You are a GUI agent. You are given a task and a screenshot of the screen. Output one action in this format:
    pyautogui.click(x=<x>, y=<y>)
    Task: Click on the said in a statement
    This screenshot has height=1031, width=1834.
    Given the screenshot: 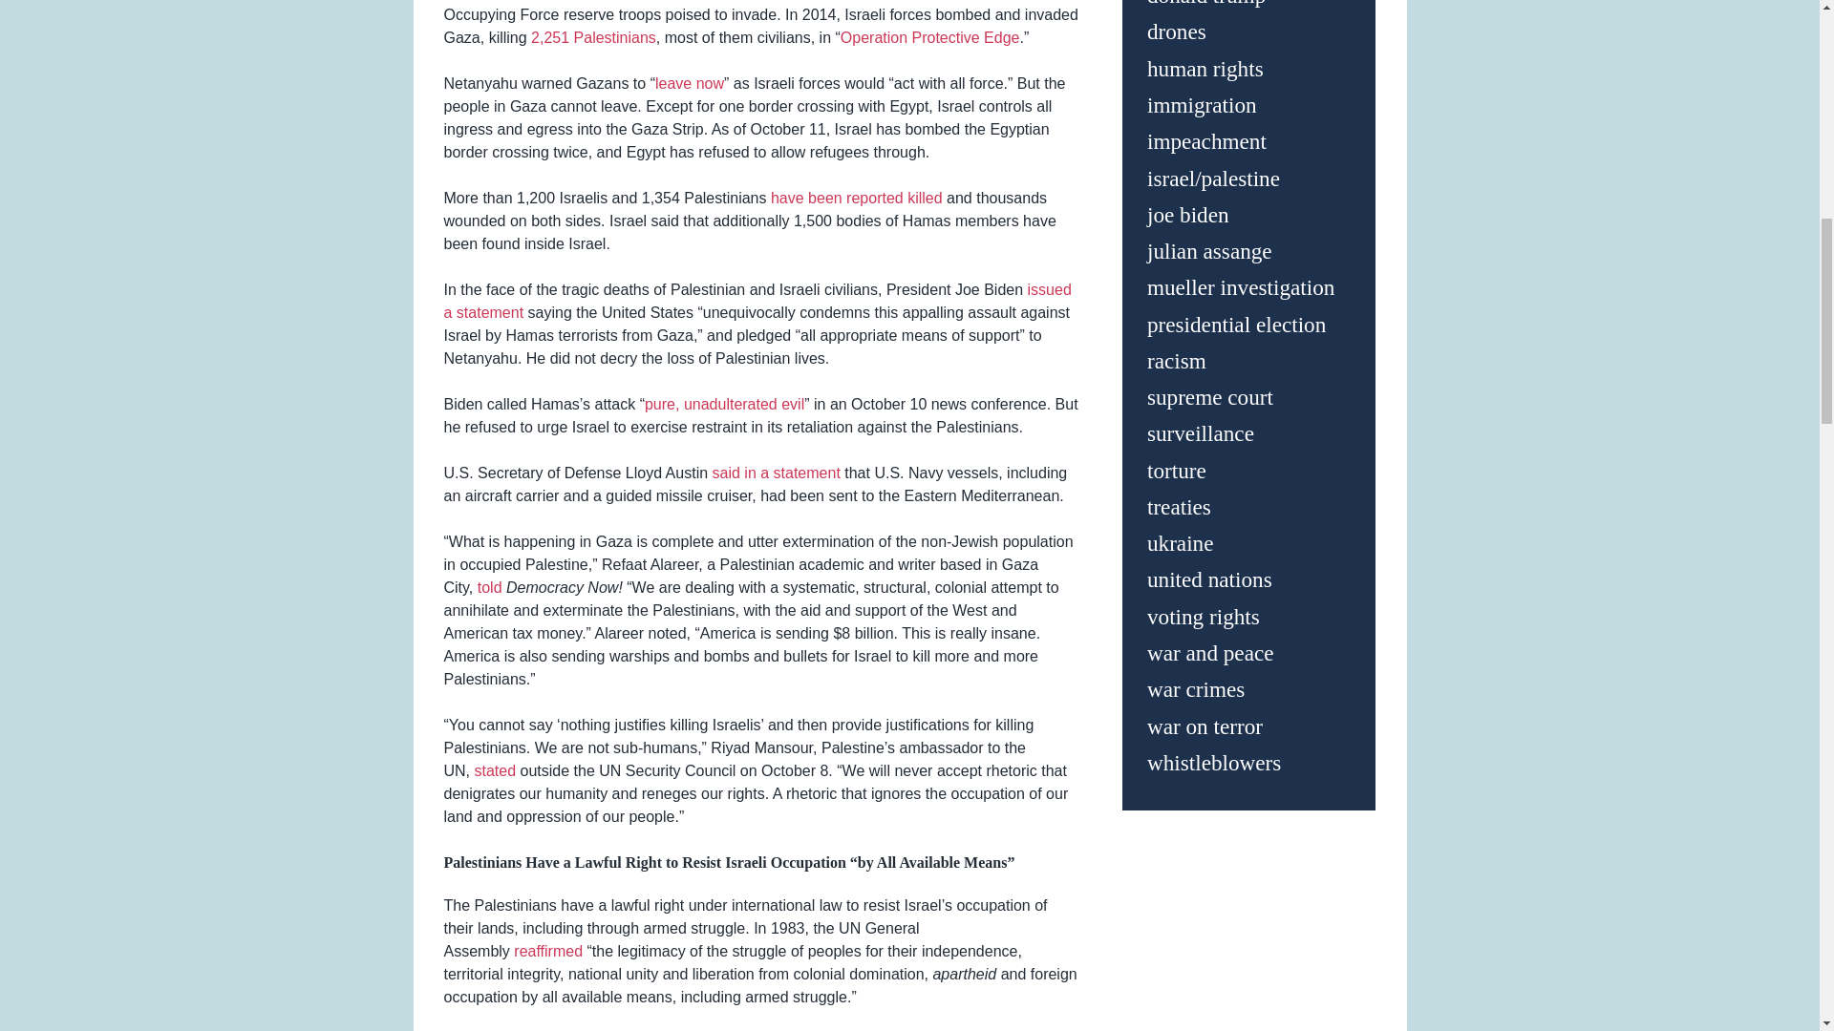 What is the action you would take?
    pyautogui.click(x=776, y=473)
    